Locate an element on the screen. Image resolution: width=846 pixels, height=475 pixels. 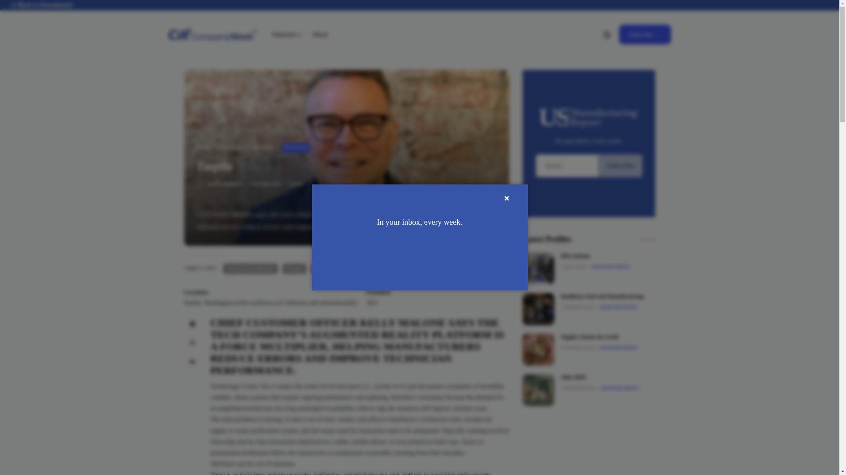
CompanyWeek is located at coordinates (212, 34).